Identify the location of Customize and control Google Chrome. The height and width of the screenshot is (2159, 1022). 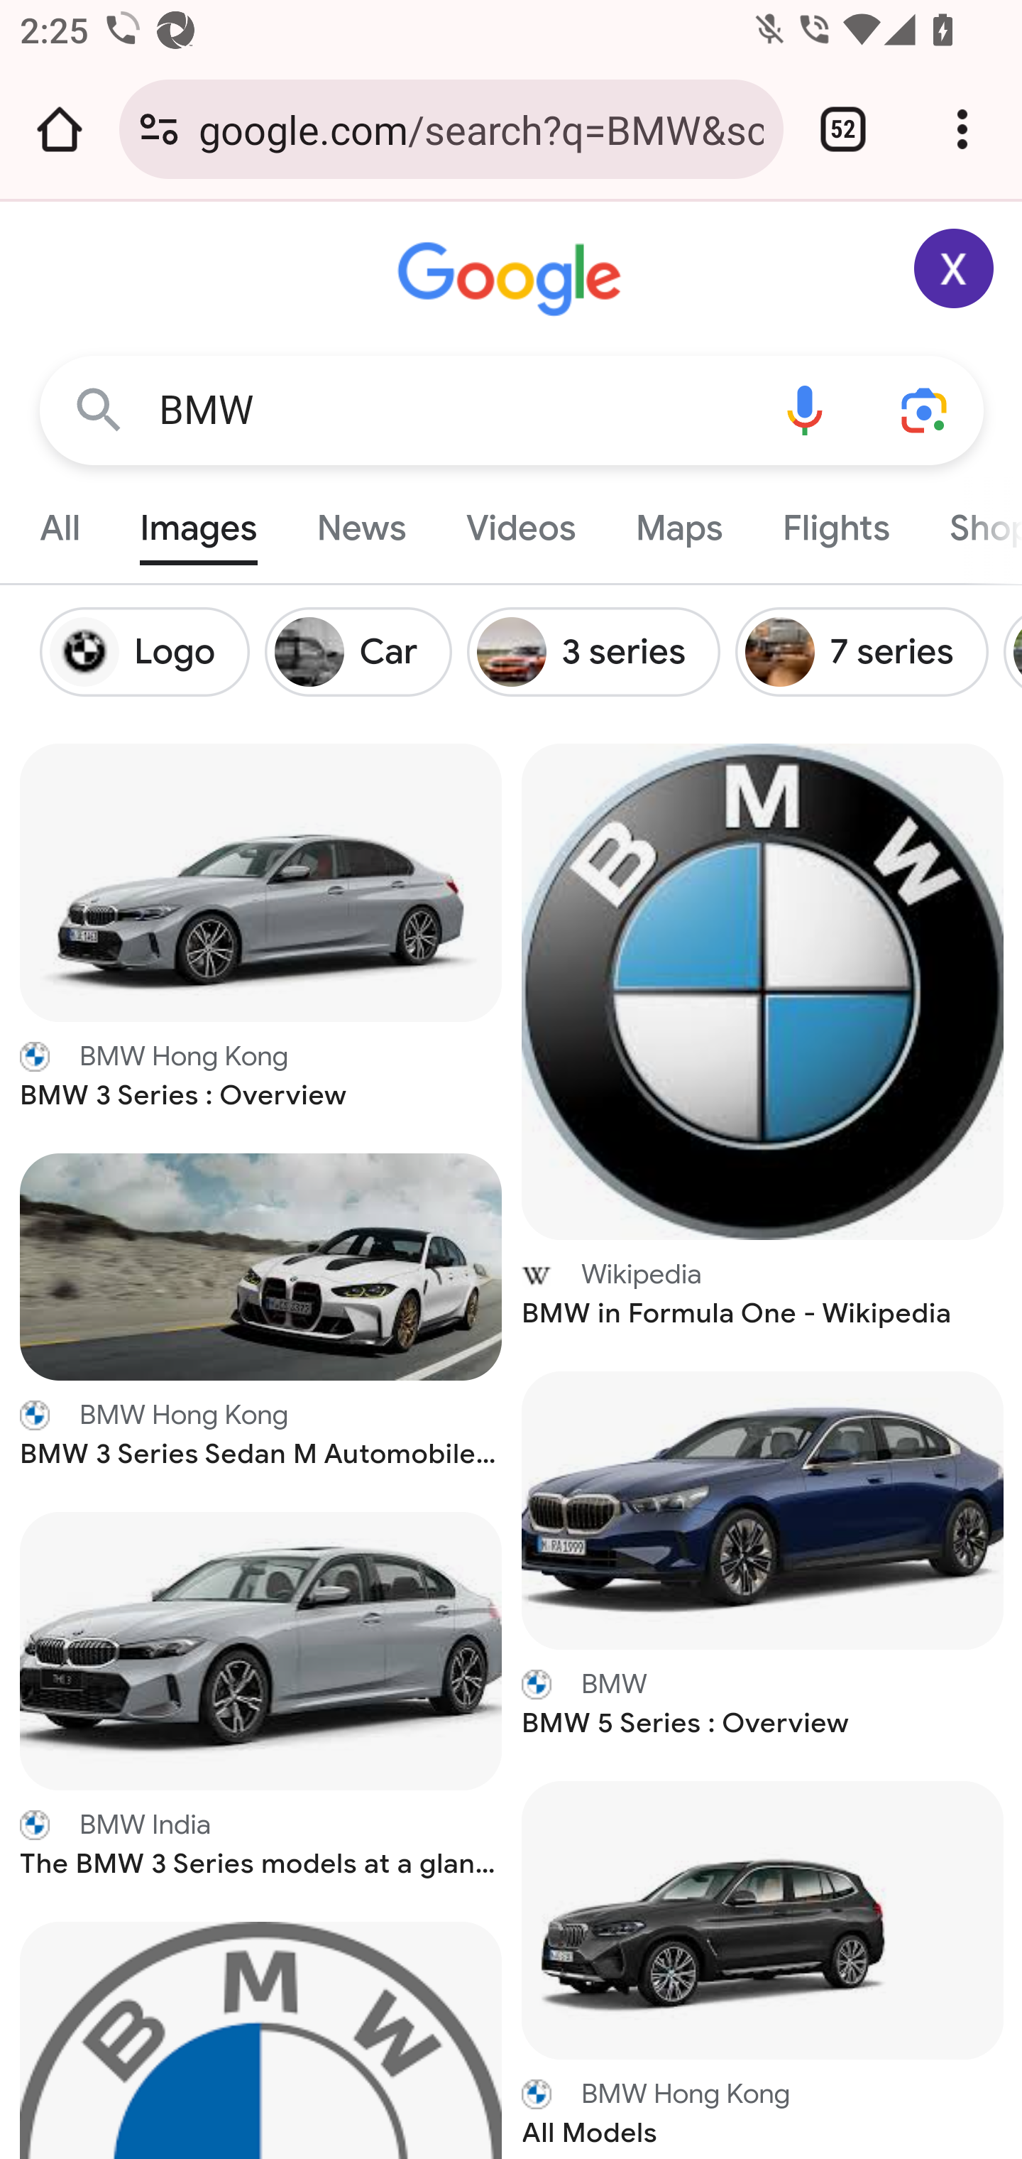
(962, 129).